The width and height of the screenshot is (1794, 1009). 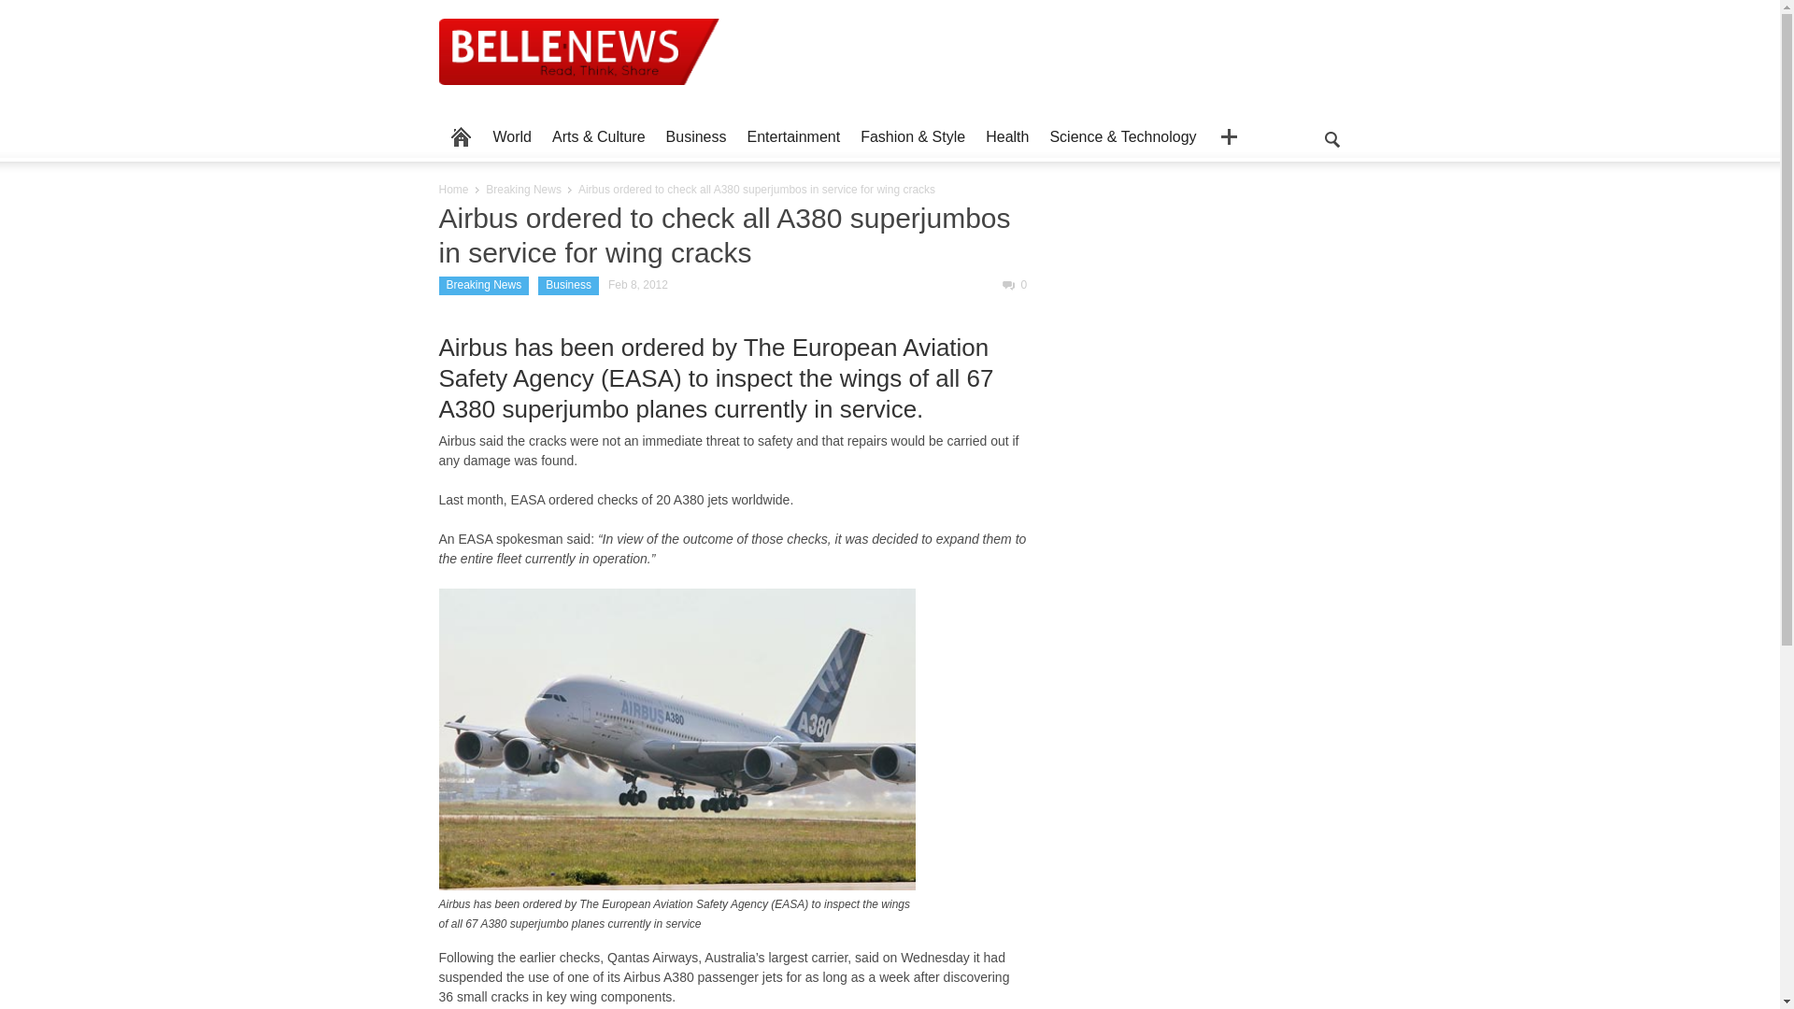 What do you see at coordinates (794, 136) in the screenshot?
I see `Entertainment` at bounding box center [794, 136].